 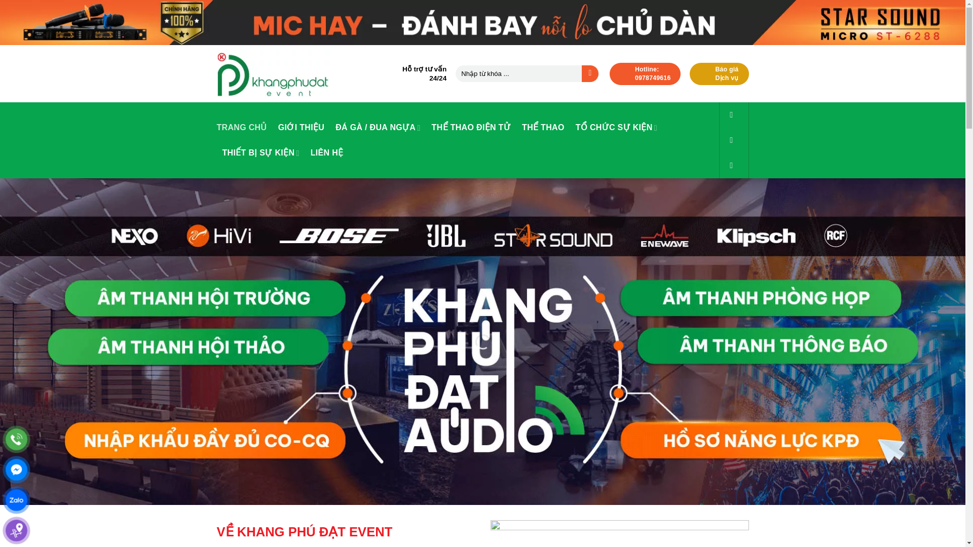 I want to click on Messenger, so click(x=646, y=74).